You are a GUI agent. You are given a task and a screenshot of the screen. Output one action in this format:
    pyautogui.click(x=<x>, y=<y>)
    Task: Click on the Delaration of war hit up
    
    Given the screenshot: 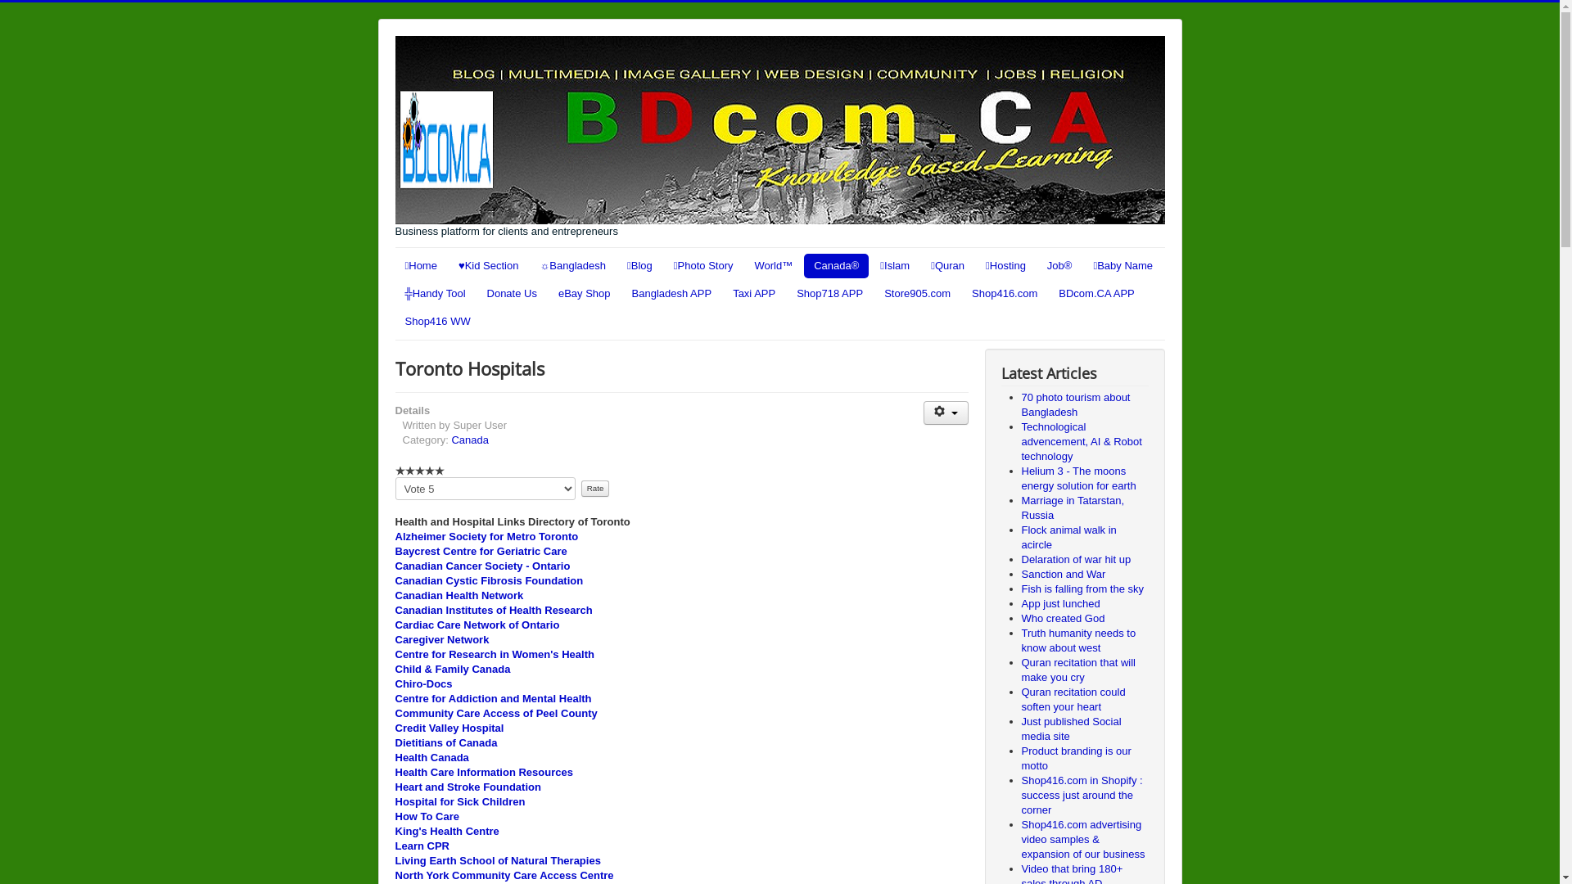 What is the action you would take?
    pyautogui.click(x=1077, y=560)
    